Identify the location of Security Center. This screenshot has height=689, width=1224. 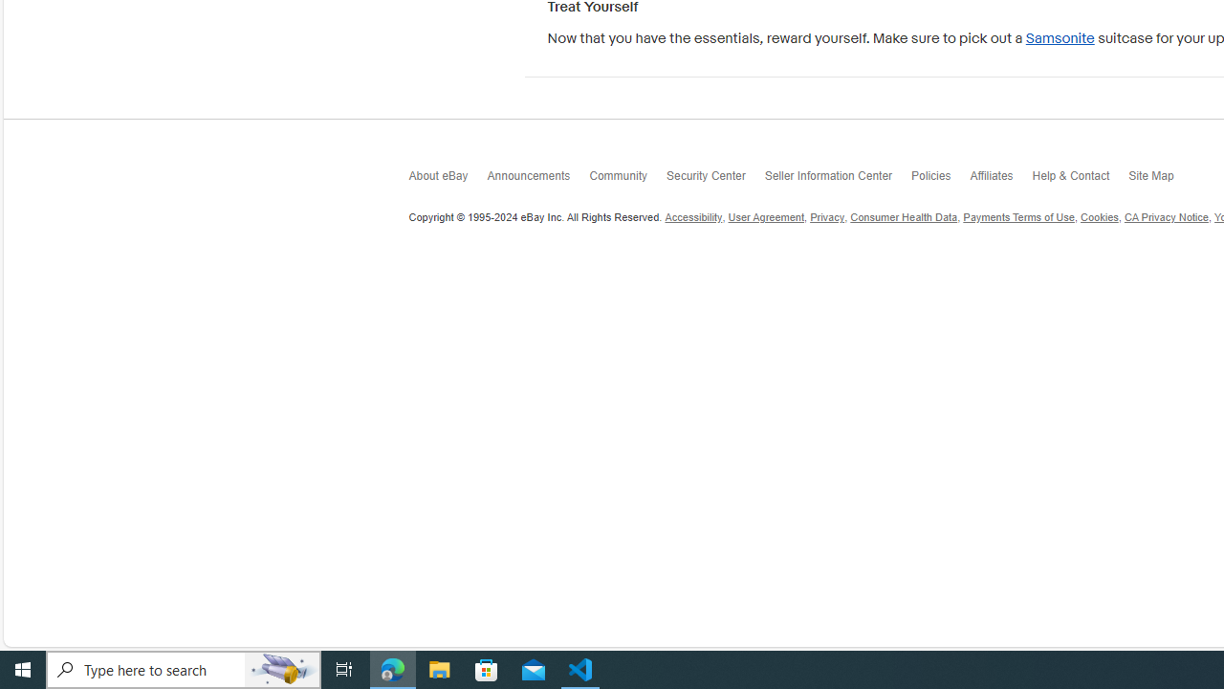
(715, 180).